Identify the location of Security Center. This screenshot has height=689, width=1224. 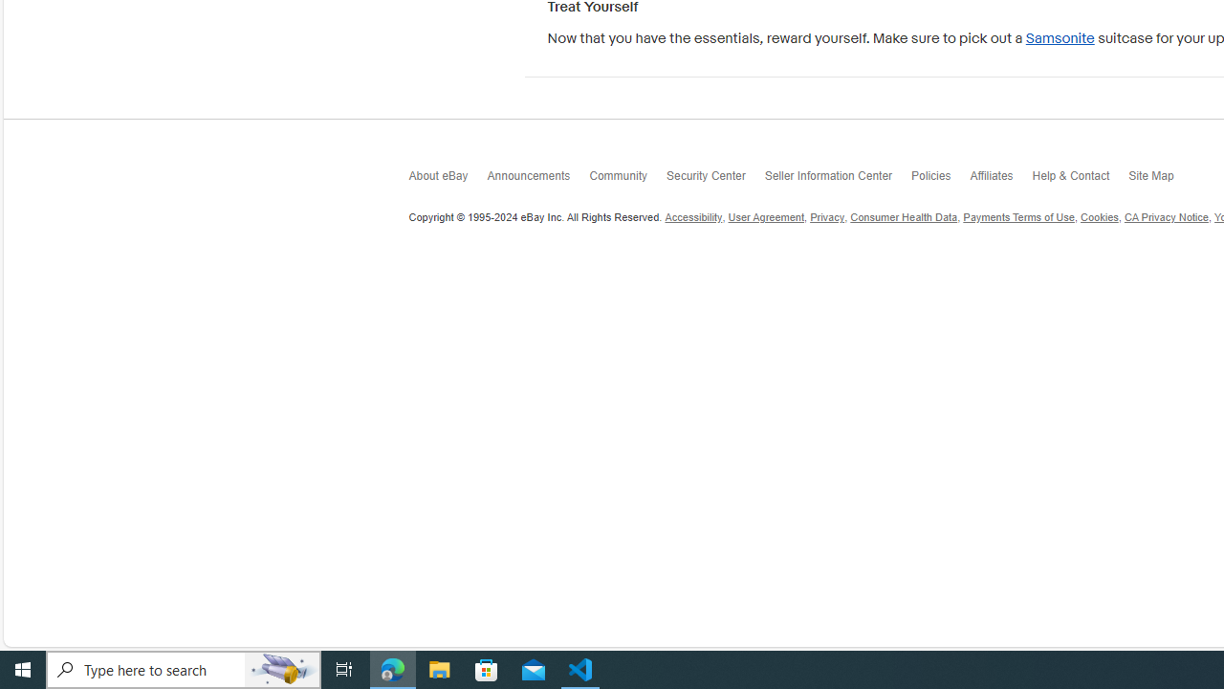
(715, 180).